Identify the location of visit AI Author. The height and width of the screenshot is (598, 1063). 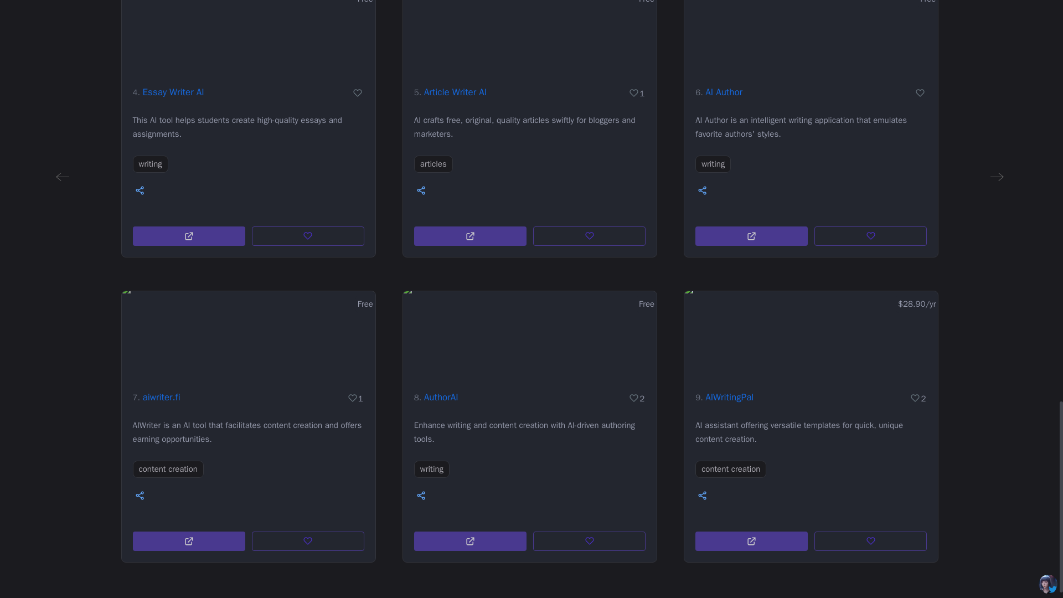
(751, 236).